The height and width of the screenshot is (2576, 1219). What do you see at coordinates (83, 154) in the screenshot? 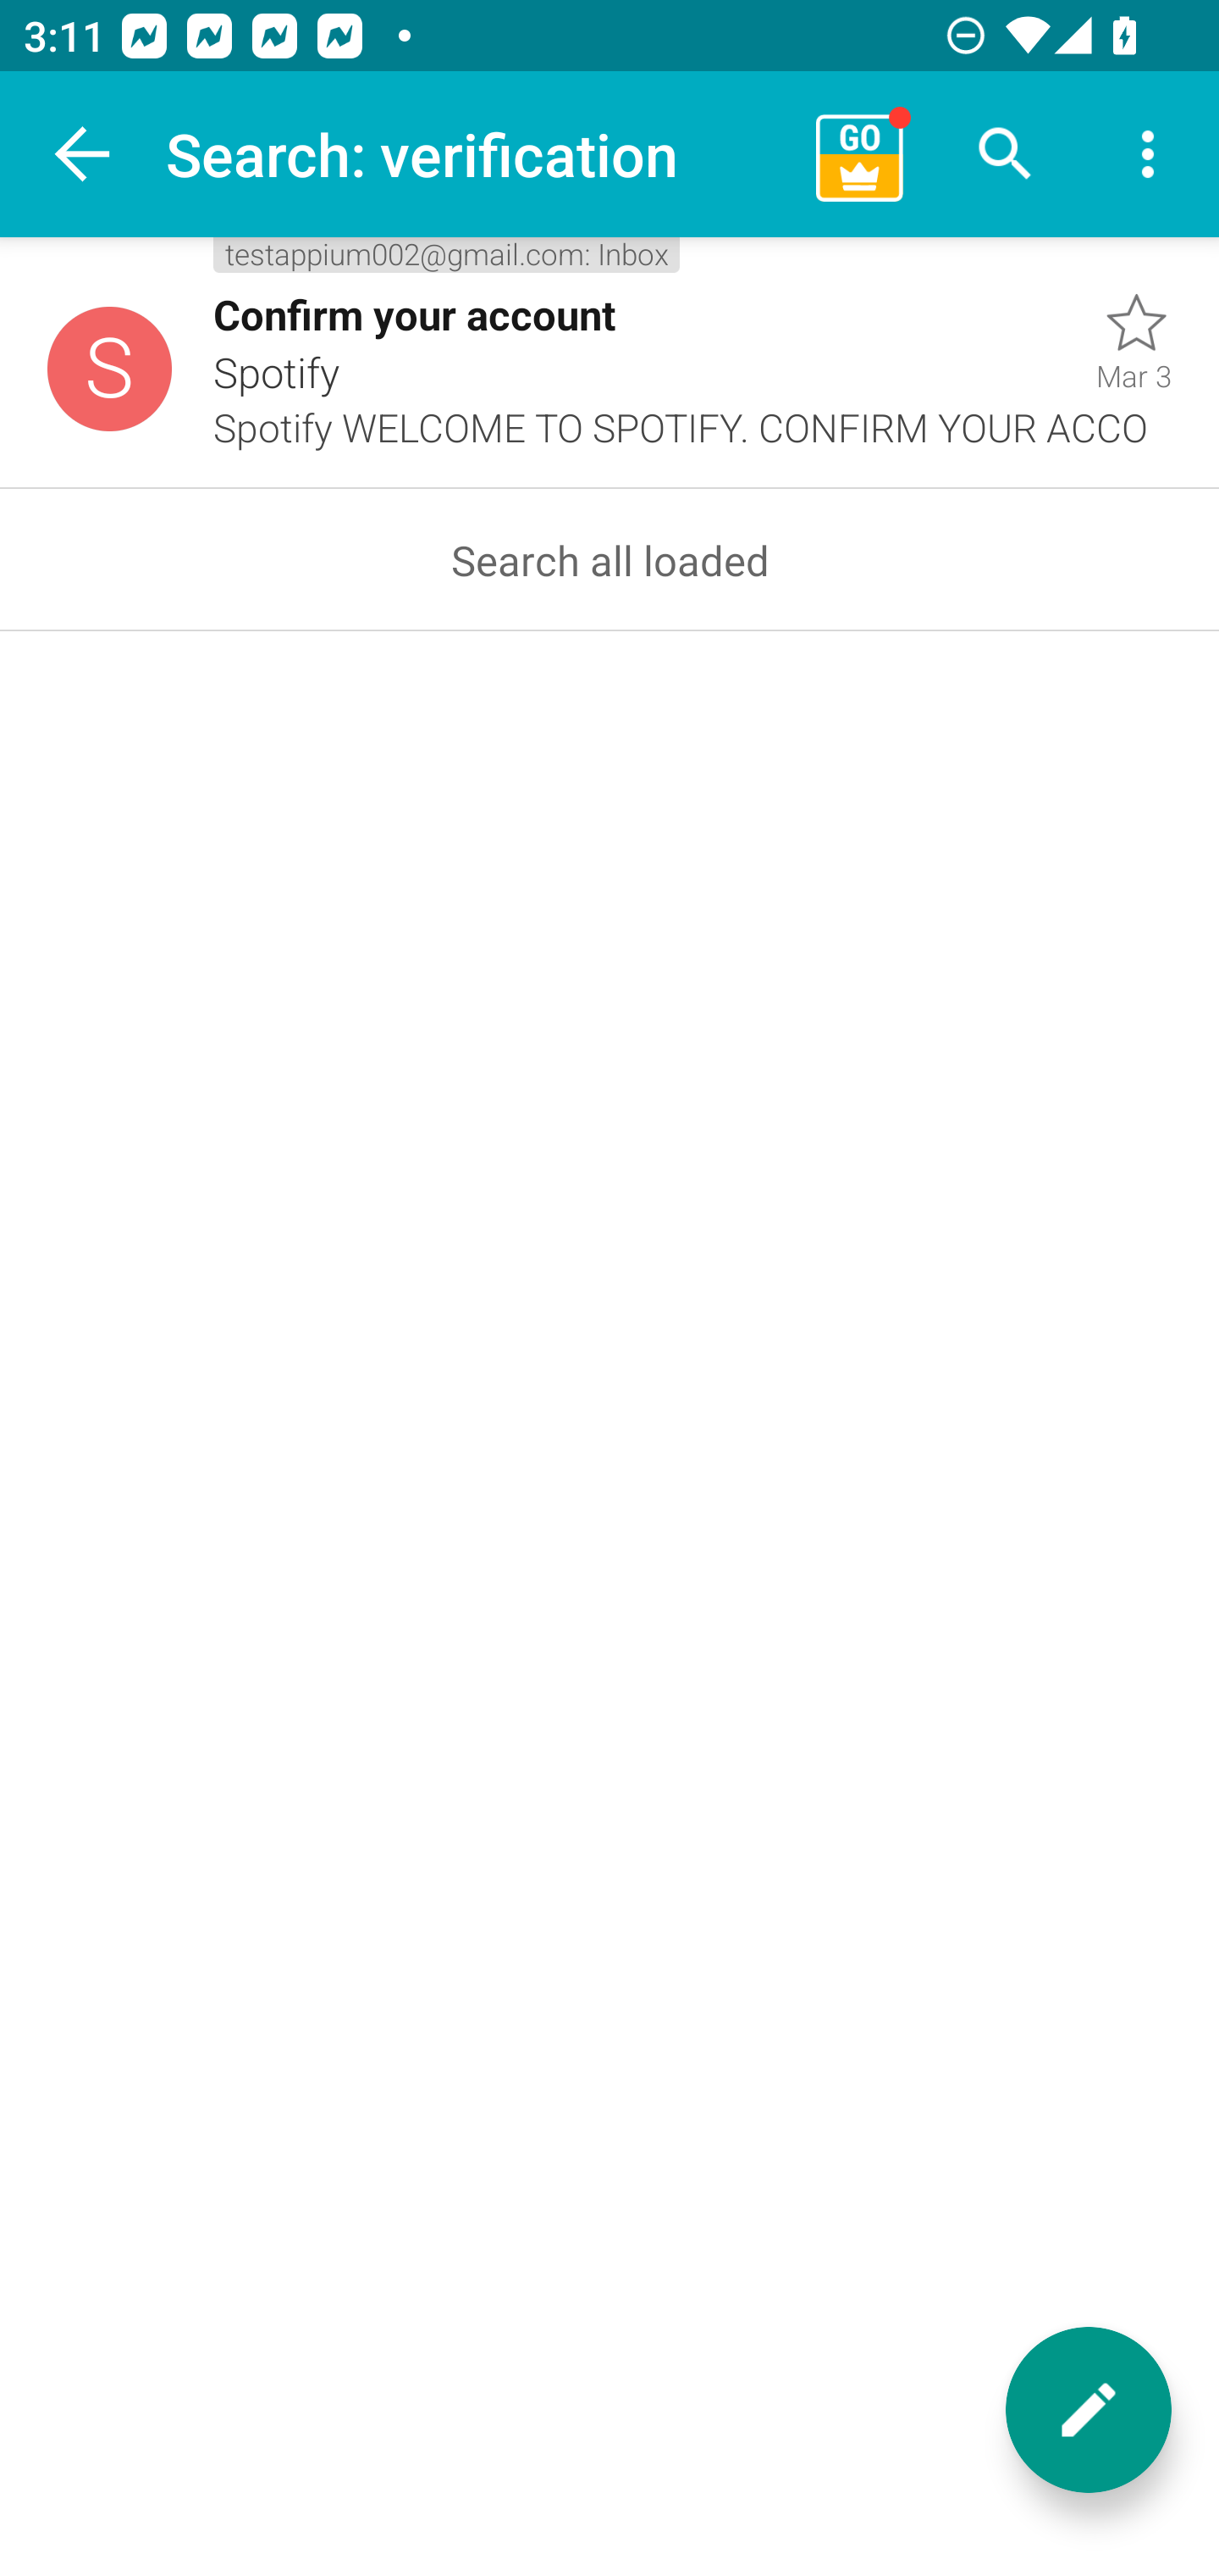
I see `Navigate up` at bounding box center [83, 154].